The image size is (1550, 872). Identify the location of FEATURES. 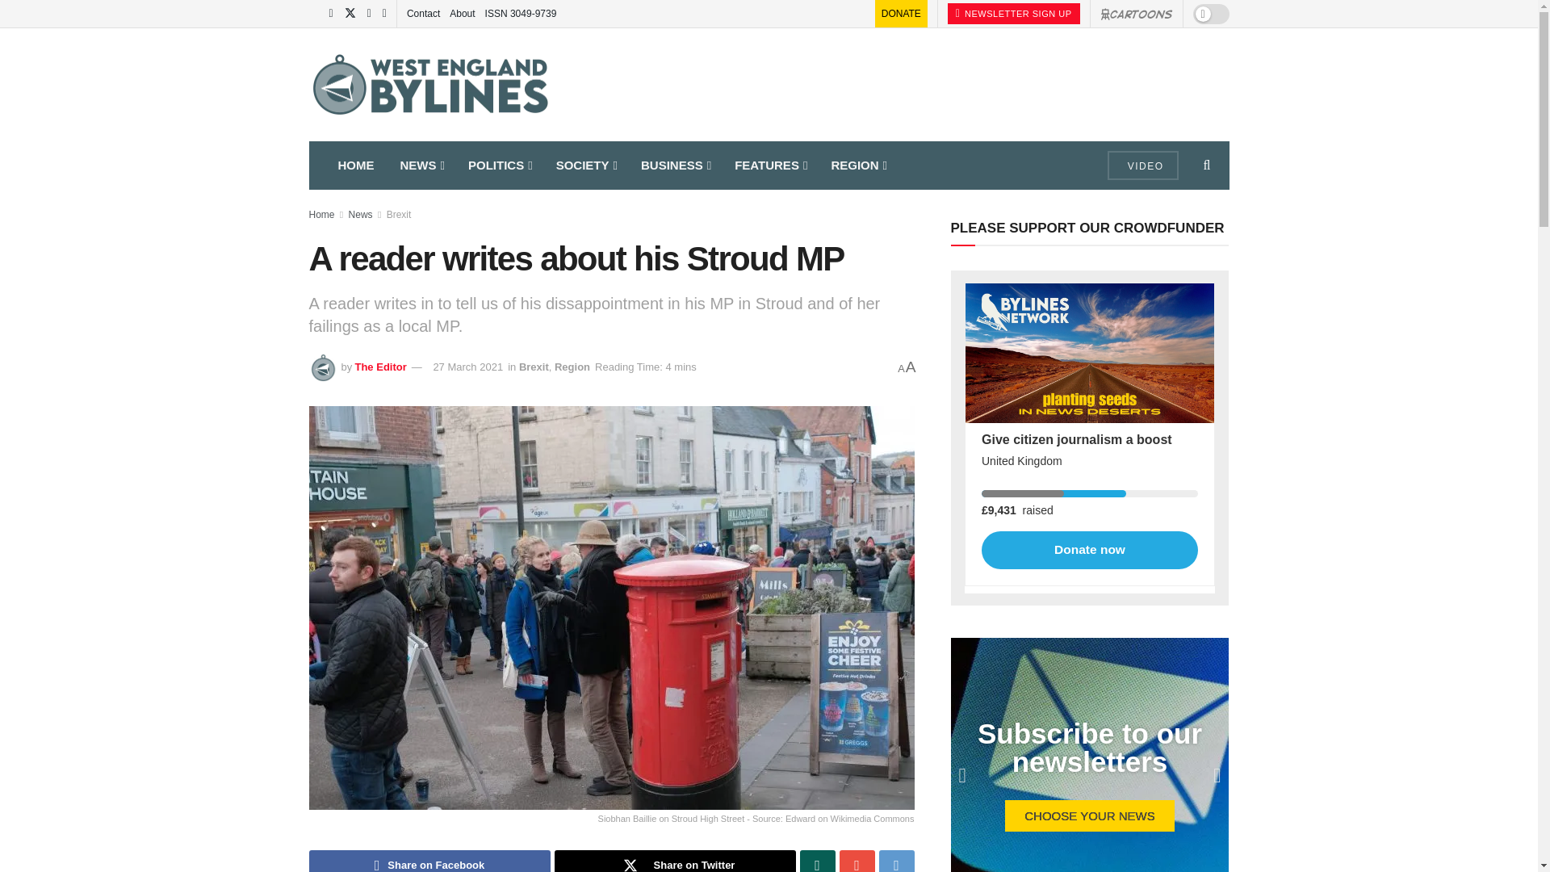
(770, 165).